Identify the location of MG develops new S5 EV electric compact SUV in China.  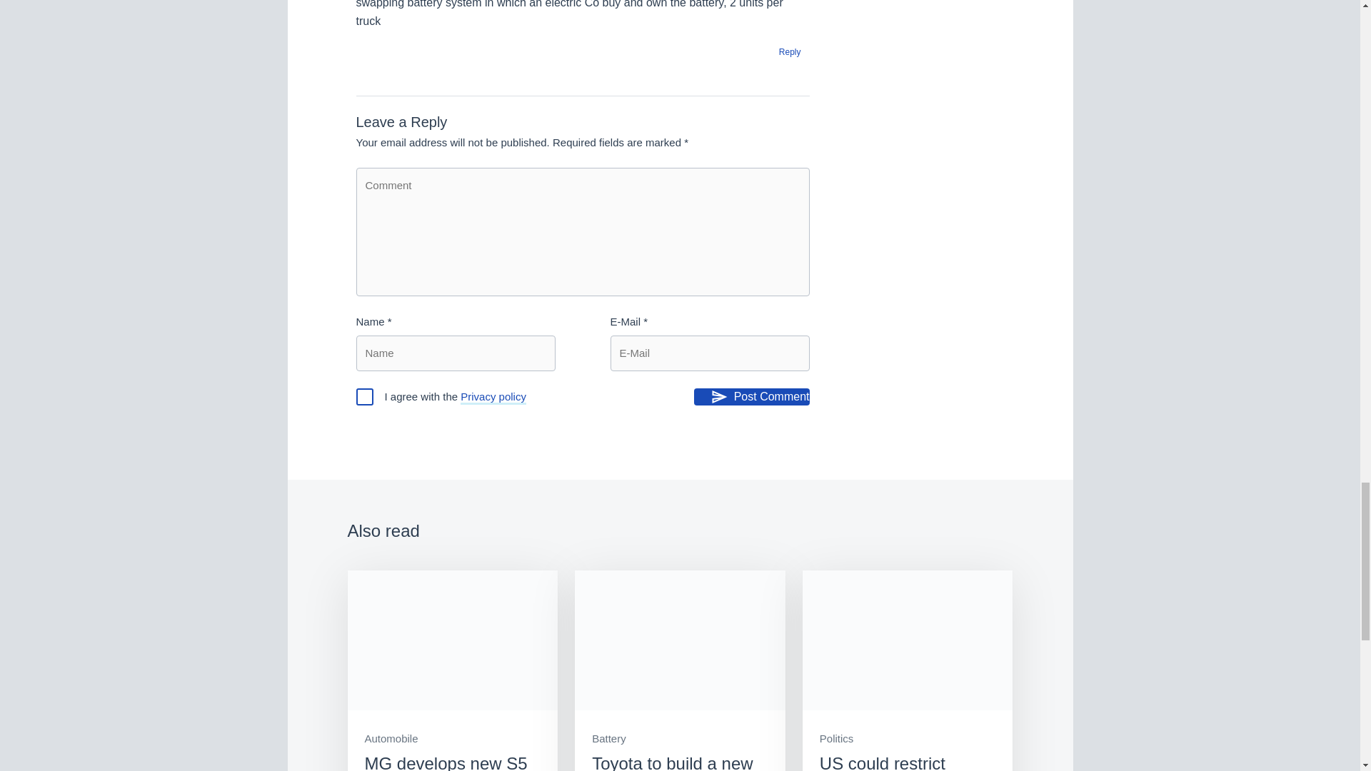
(452, 671).